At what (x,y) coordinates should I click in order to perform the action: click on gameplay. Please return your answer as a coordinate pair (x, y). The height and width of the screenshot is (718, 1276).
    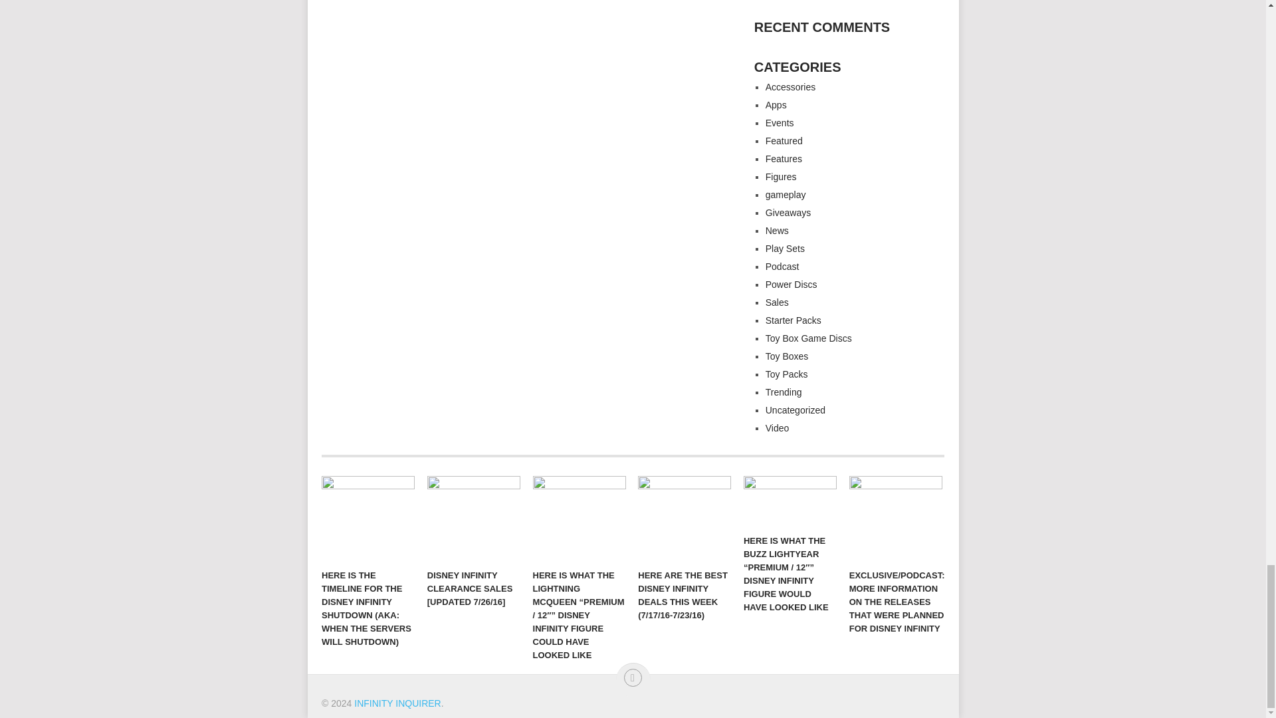
    Looking at the image, I should click on (786, 195).